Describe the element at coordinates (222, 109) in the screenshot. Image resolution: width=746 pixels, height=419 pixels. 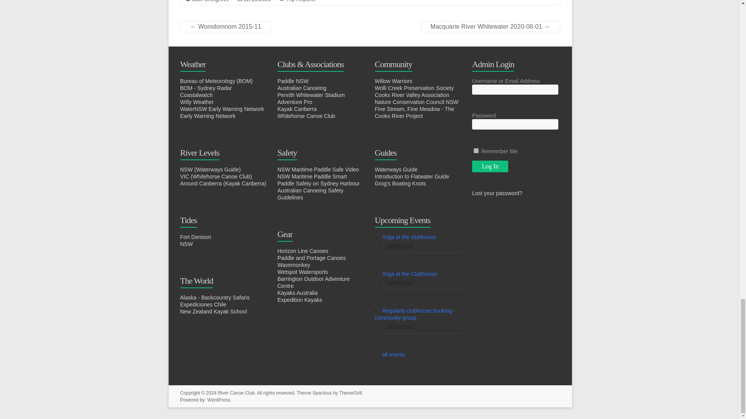
I see `WaterNSW Early Warning Network` at that location.